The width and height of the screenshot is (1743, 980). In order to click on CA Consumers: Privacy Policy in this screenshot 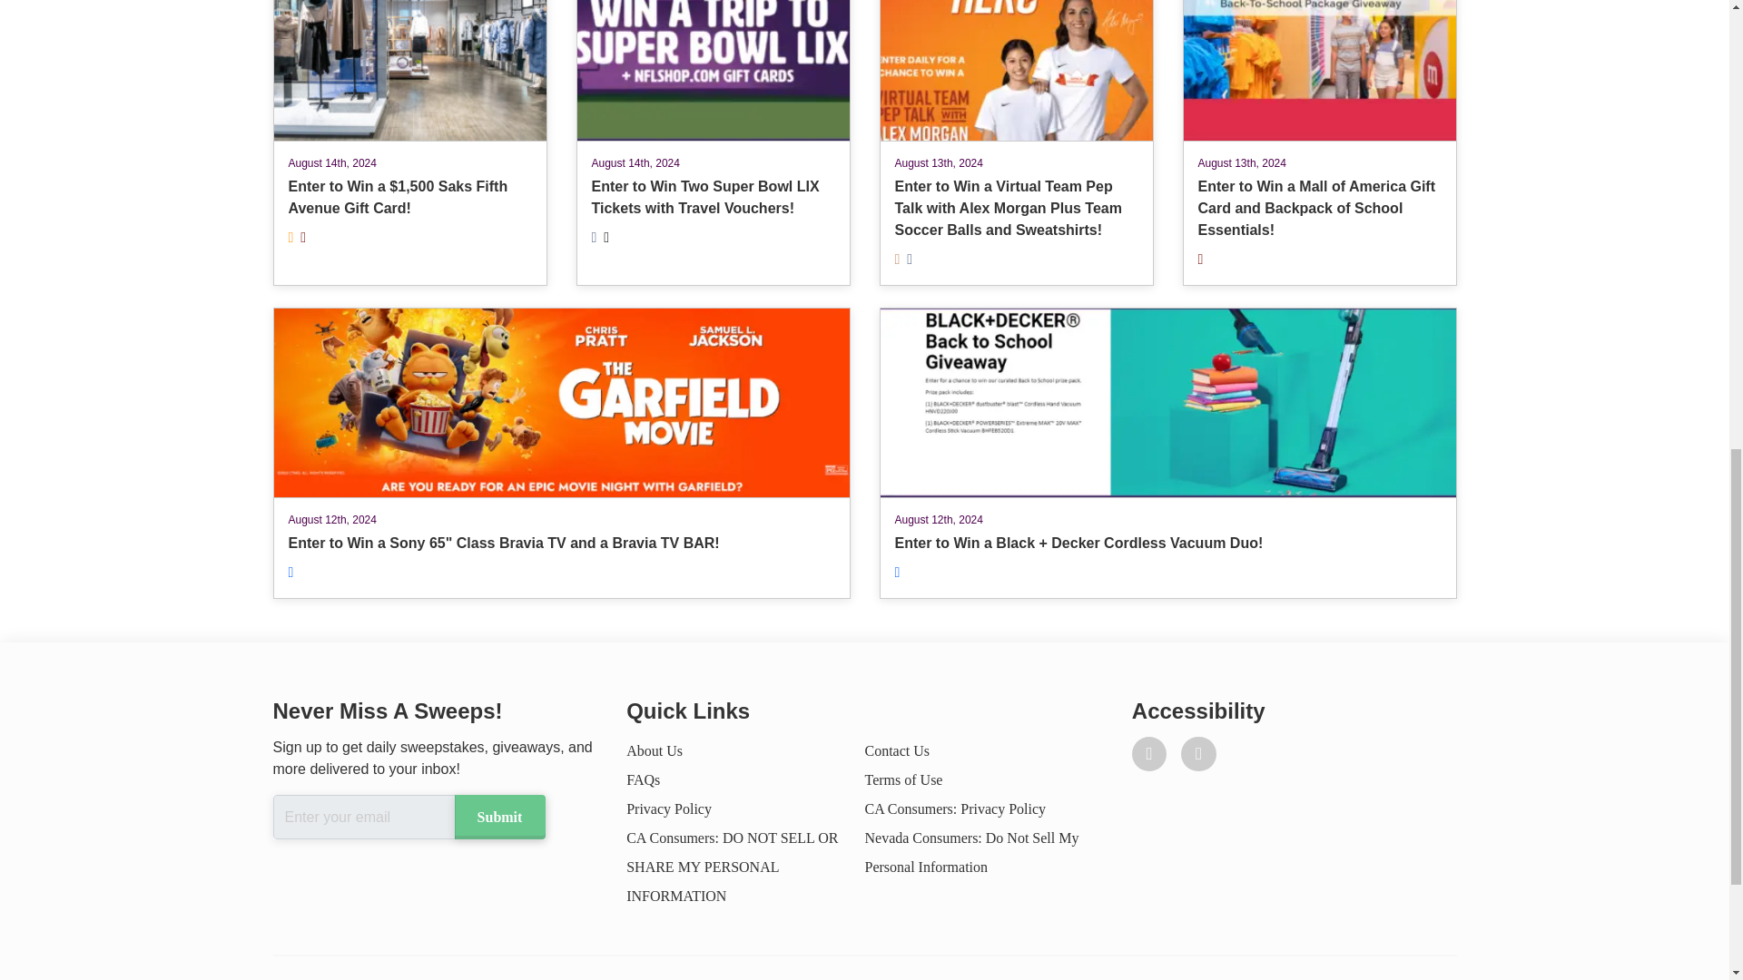, I will do `click(955, 808)`.